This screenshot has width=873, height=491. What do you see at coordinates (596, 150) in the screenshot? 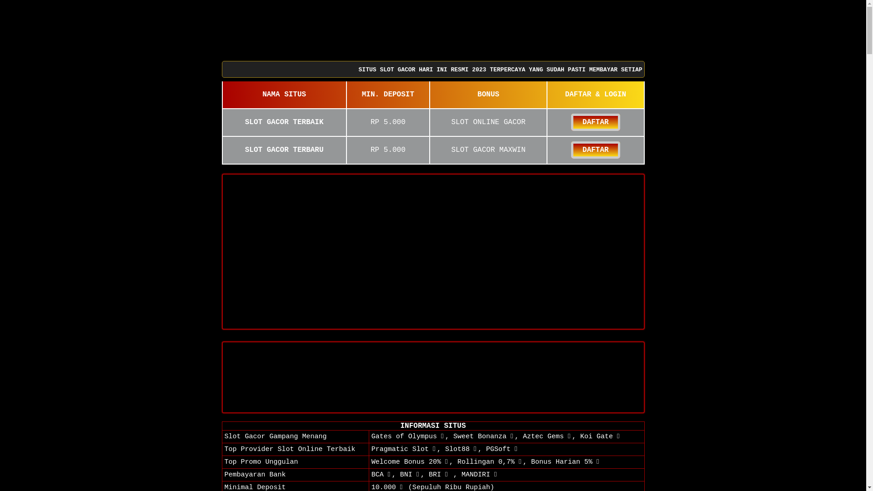
I see `DAFTAR` at bounding box center [596, 150].